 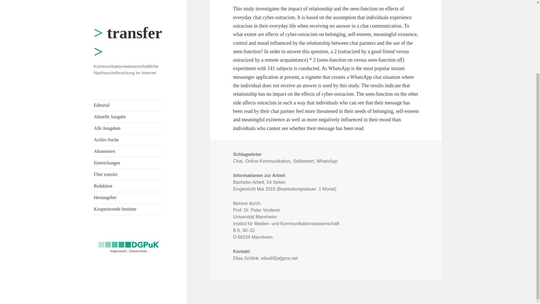 I want to click on Herausgeber, so click(x=129, y=104).